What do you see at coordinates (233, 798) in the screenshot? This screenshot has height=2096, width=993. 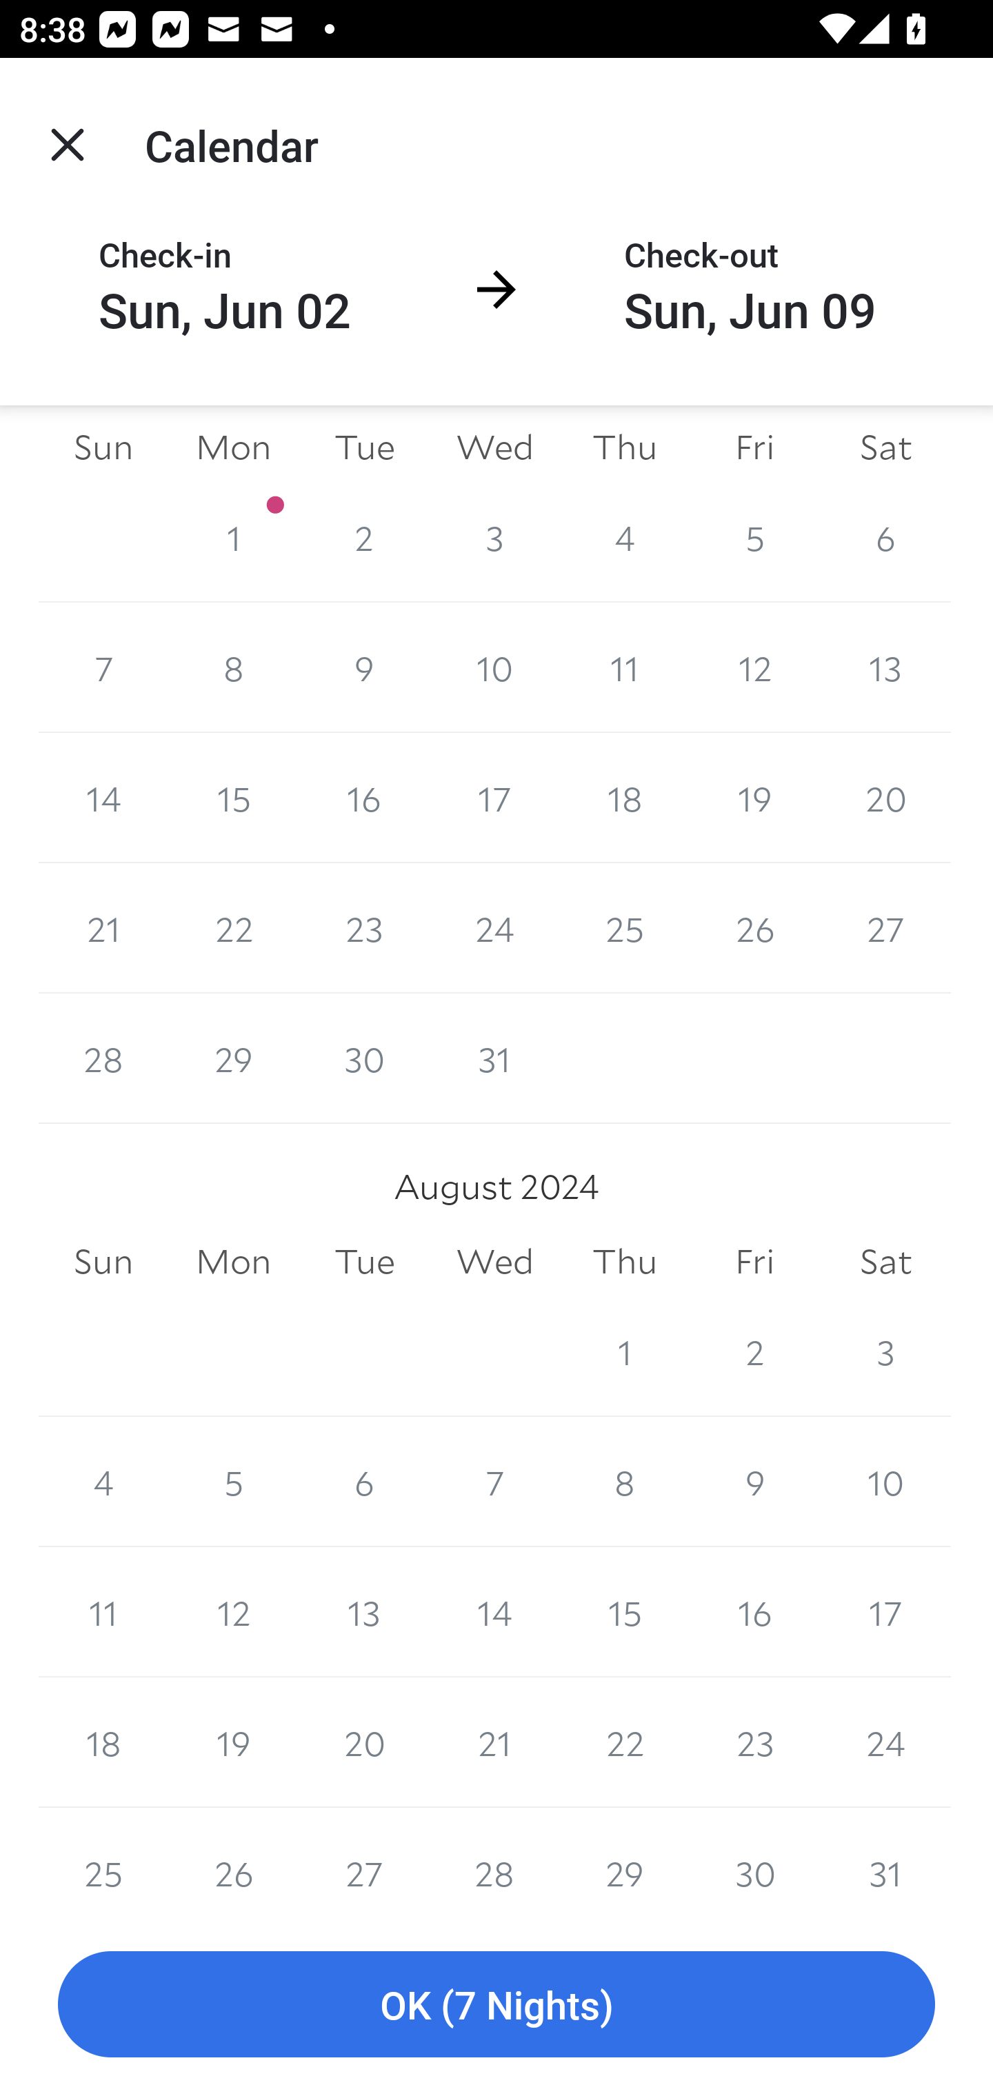 I see `15 15 July 2024` at bounding box center [233, 798].